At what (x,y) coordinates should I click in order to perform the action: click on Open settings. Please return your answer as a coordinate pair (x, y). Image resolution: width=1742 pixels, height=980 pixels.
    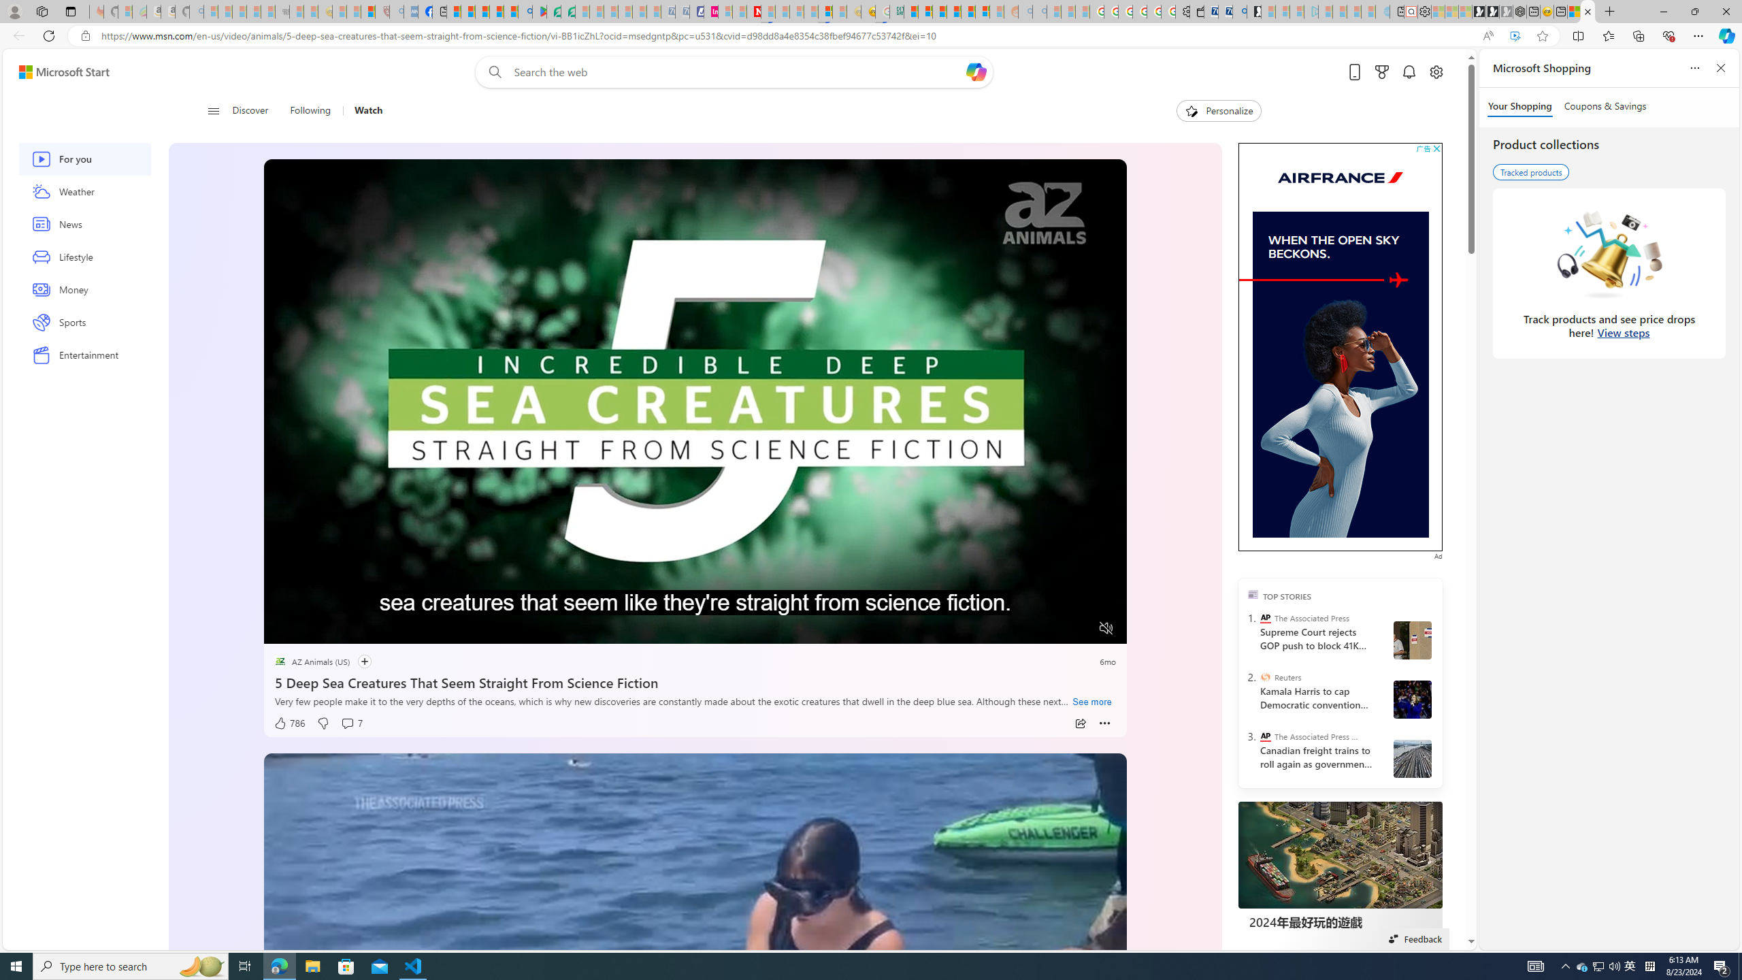
    Looking at the image, I should click on (1434, 72).